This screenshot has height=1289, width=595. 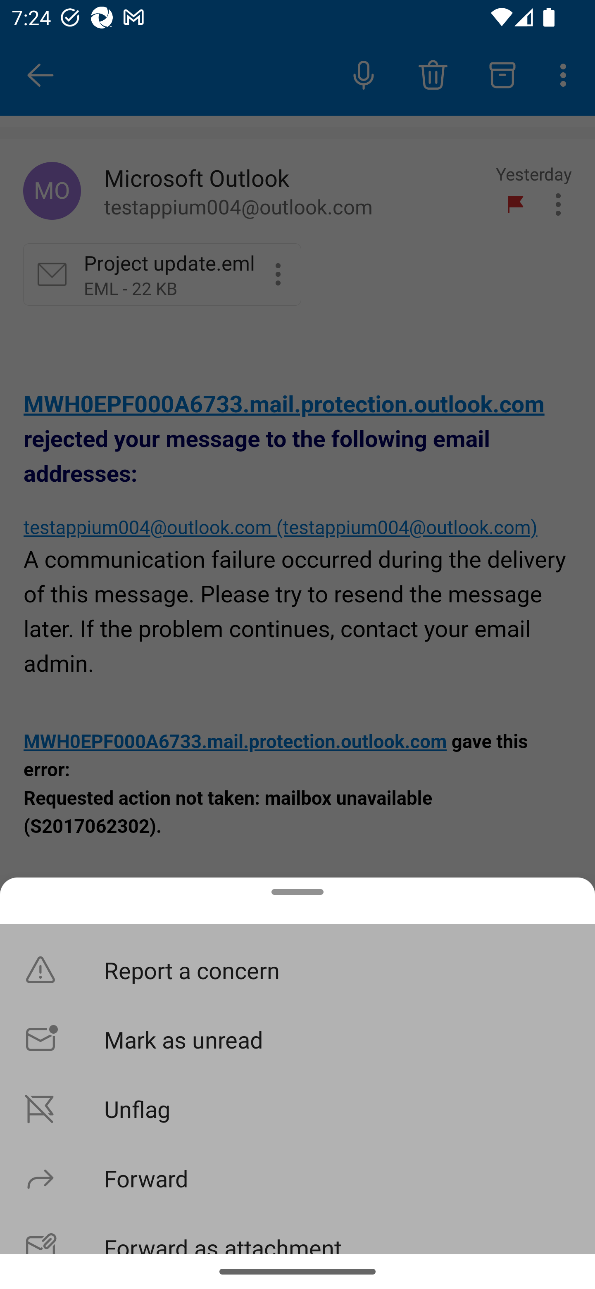 I want to click on Mark as unread, so click(x=297, y=1039).